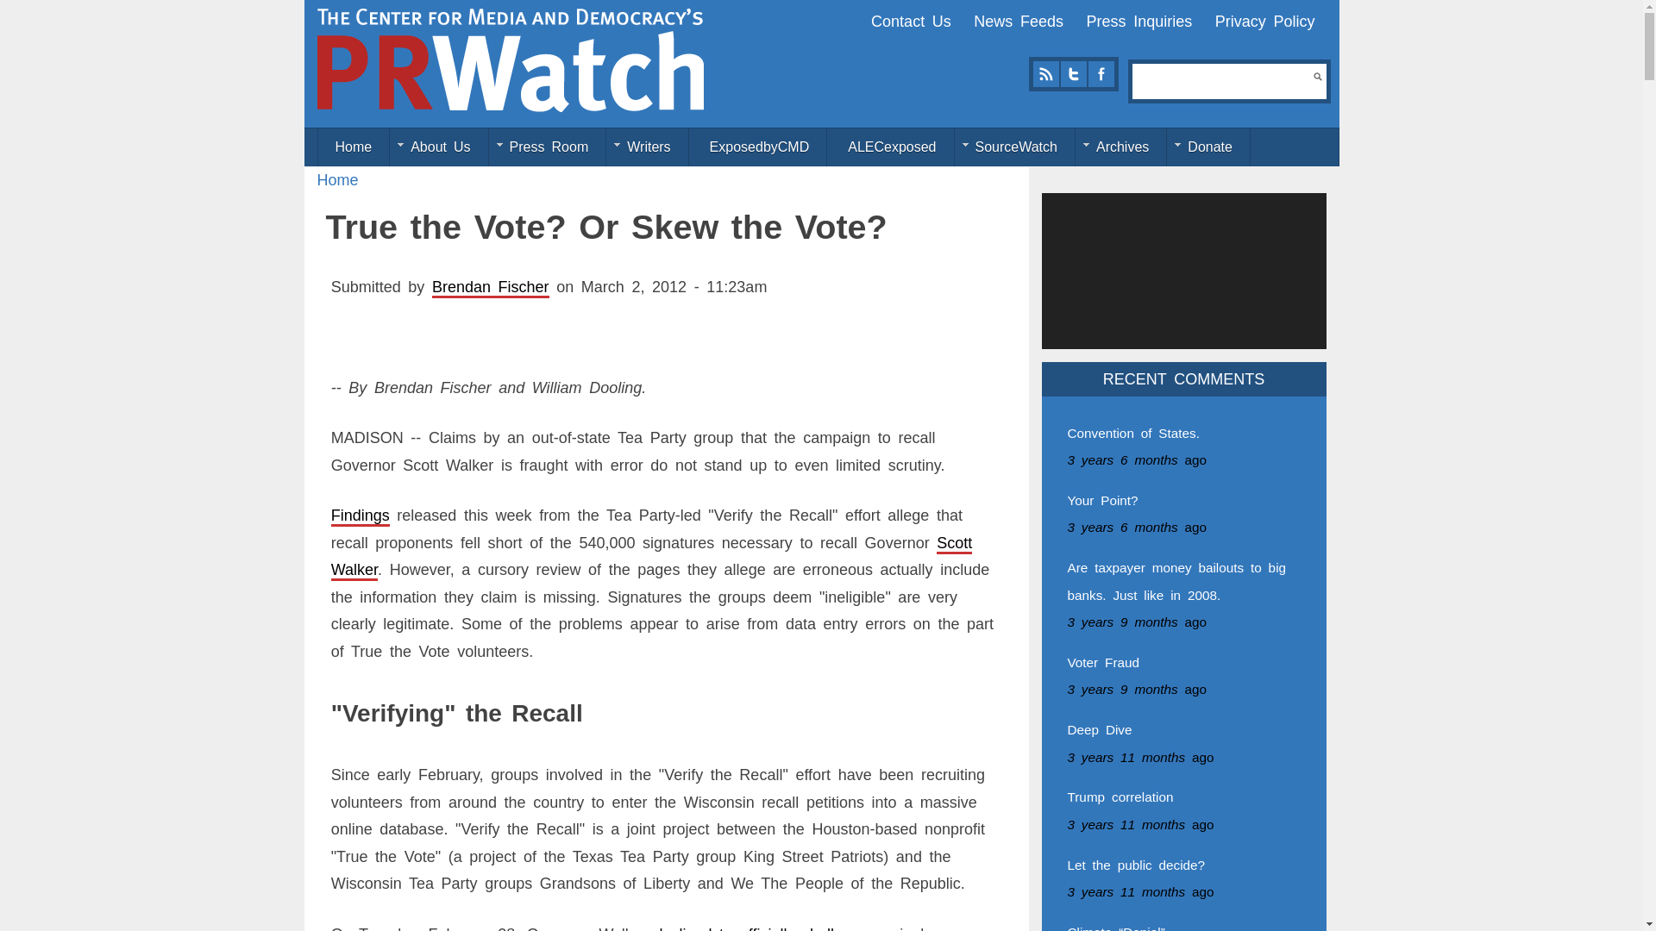 The image size is (1656, 931). Describe the element at coordinates (1045, 74) in the screenshot. I see `Subscribe to CMD's RSS Feeds` at that location.